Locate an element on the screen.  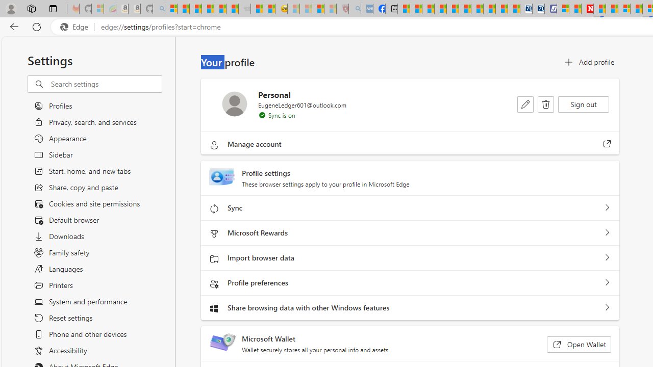
Cheap Hotels - Save70.com is located at coordinates (539, 9).